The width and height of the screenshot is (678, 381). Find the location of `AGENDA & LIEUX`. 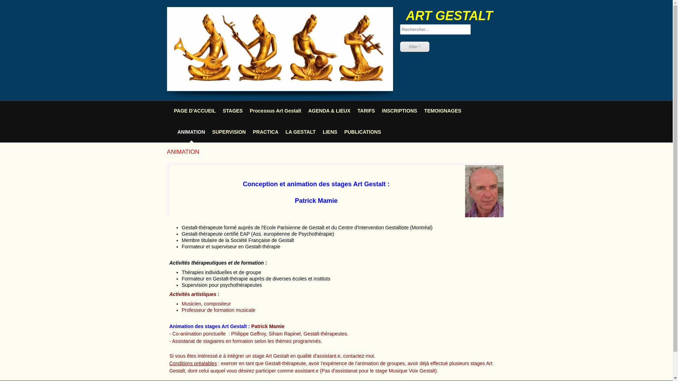

AGENDA & LIEUX is located at coordinates (329, 111).